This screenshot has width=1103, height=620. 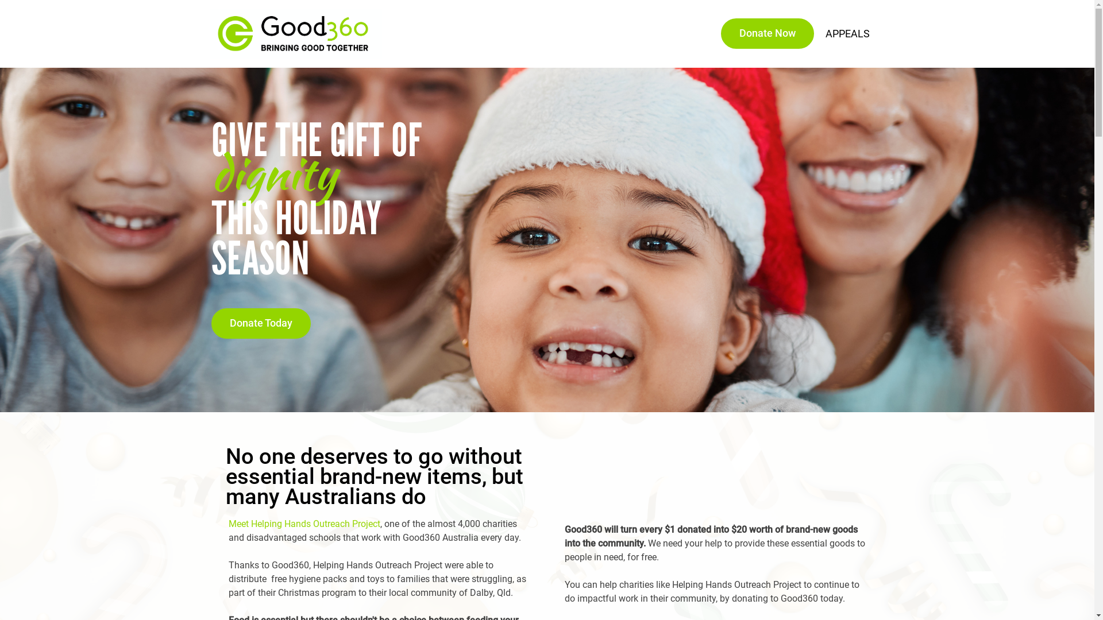 I want to click on Meet Helping Hands Outreach Project, so click(x=304, y=524).